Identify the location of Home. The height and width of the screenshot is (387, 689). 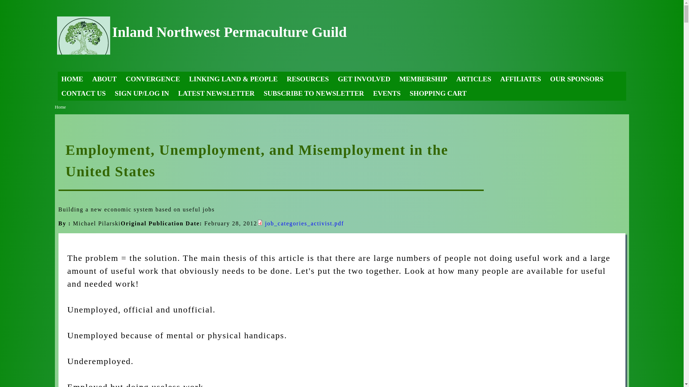
(60, 107).